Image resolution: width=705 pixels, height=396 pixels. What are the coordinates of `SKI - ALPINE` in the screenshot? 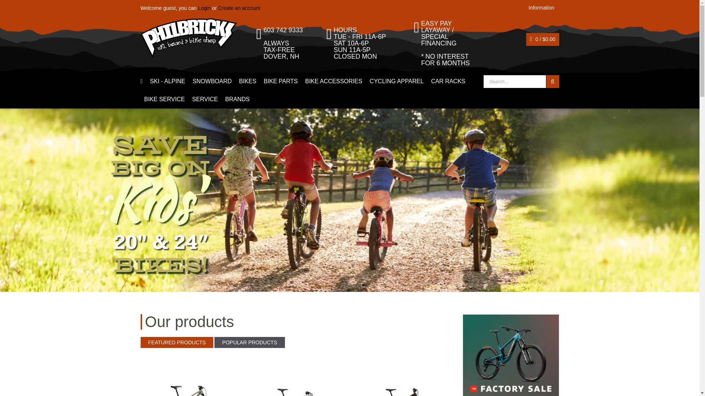 It's located at (167, 81).